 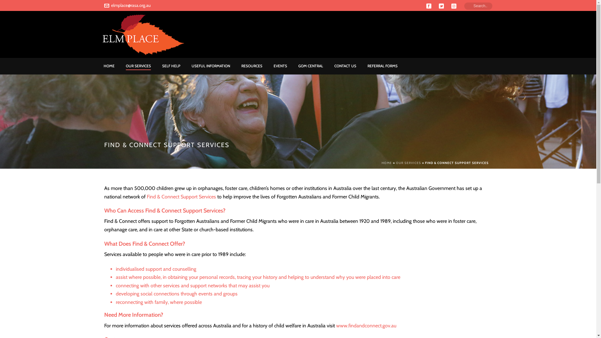 What do you see at coordinates (311, 66) in the screenshot?
I see `GOM CENTRAL` at bounding box center [311, 66].